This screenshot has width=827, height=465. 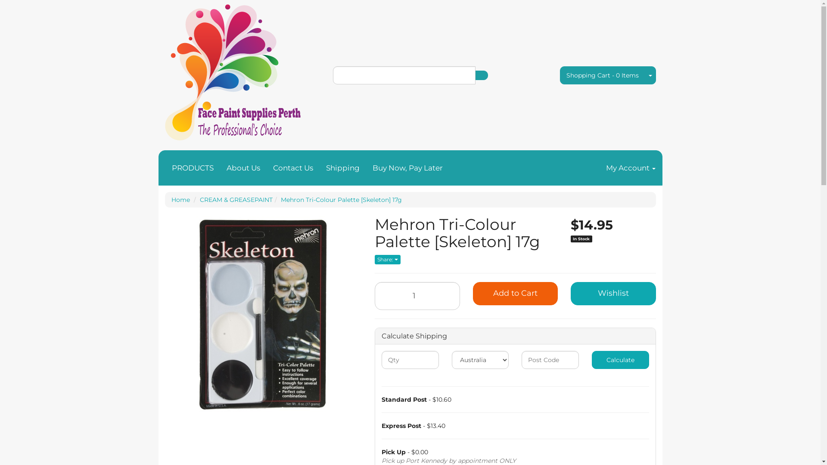 What do you see at coordinates (613, 294) in the screenshot?
I see `Wishlist` at bounding box center [613, 294].